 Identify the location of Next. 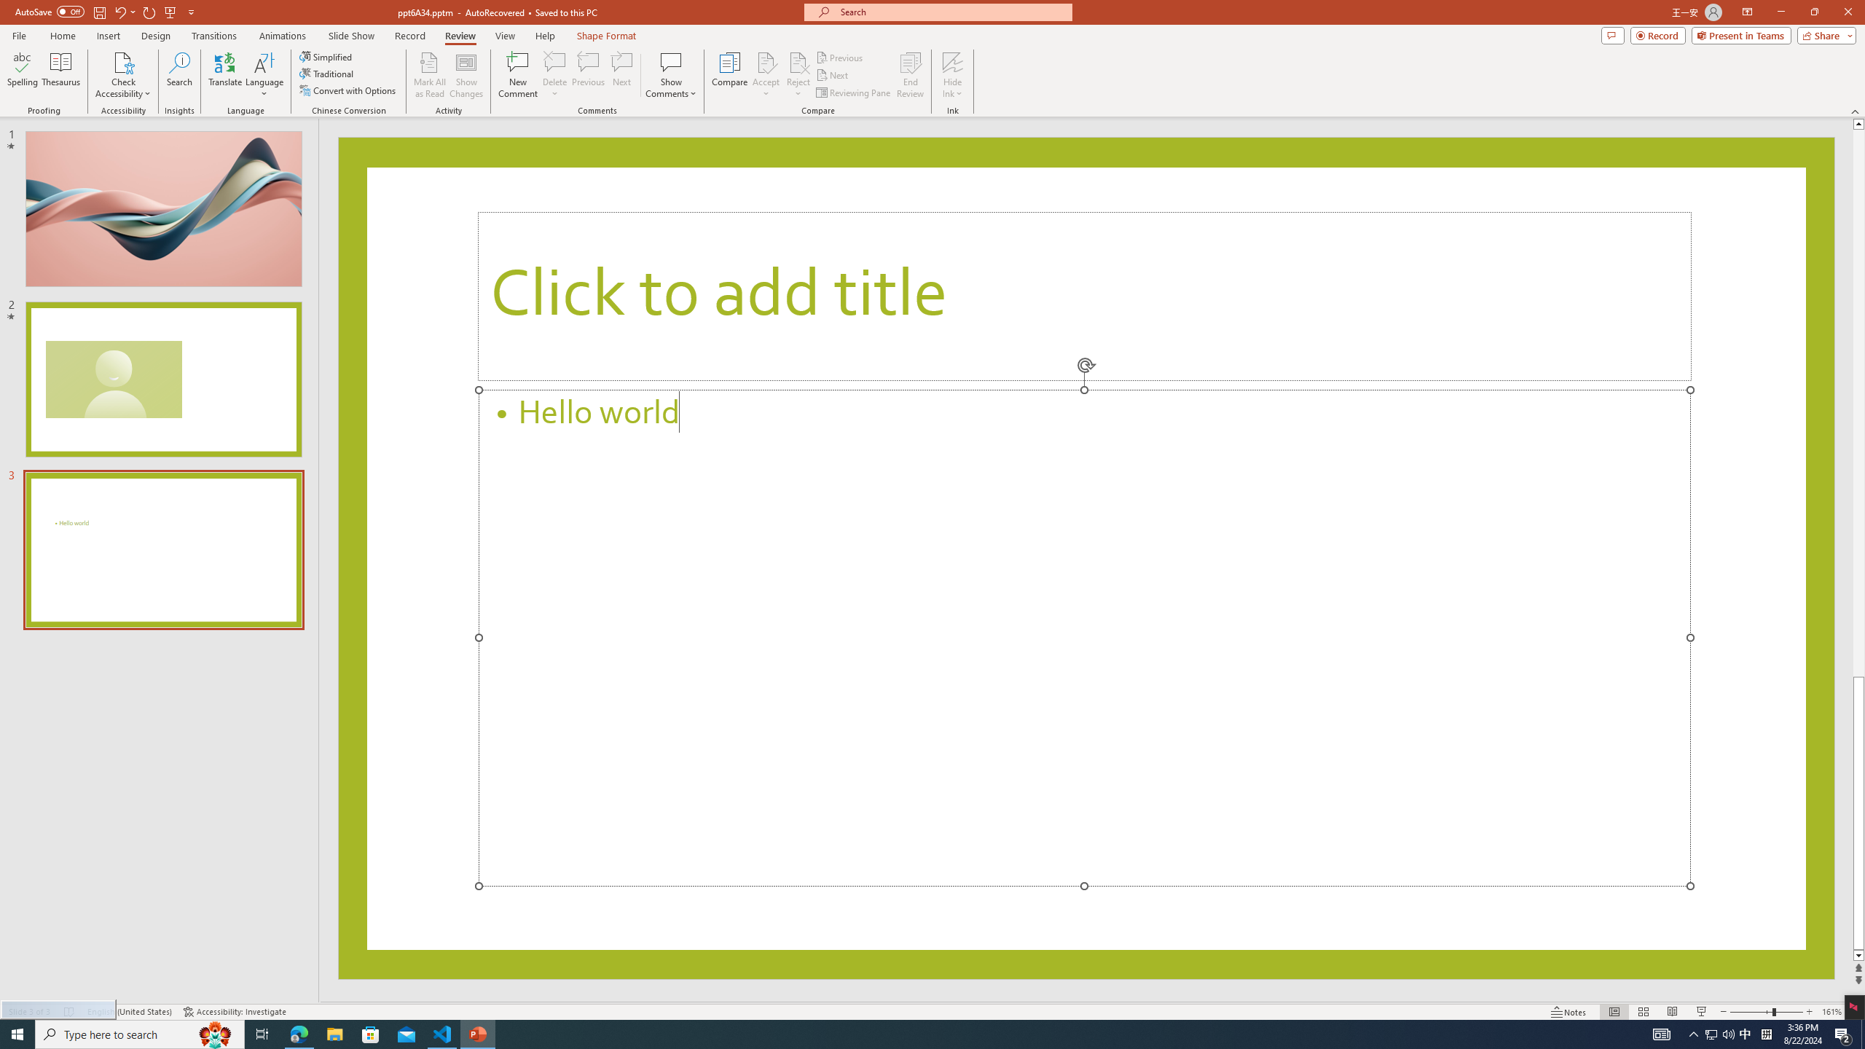
(832, 76).